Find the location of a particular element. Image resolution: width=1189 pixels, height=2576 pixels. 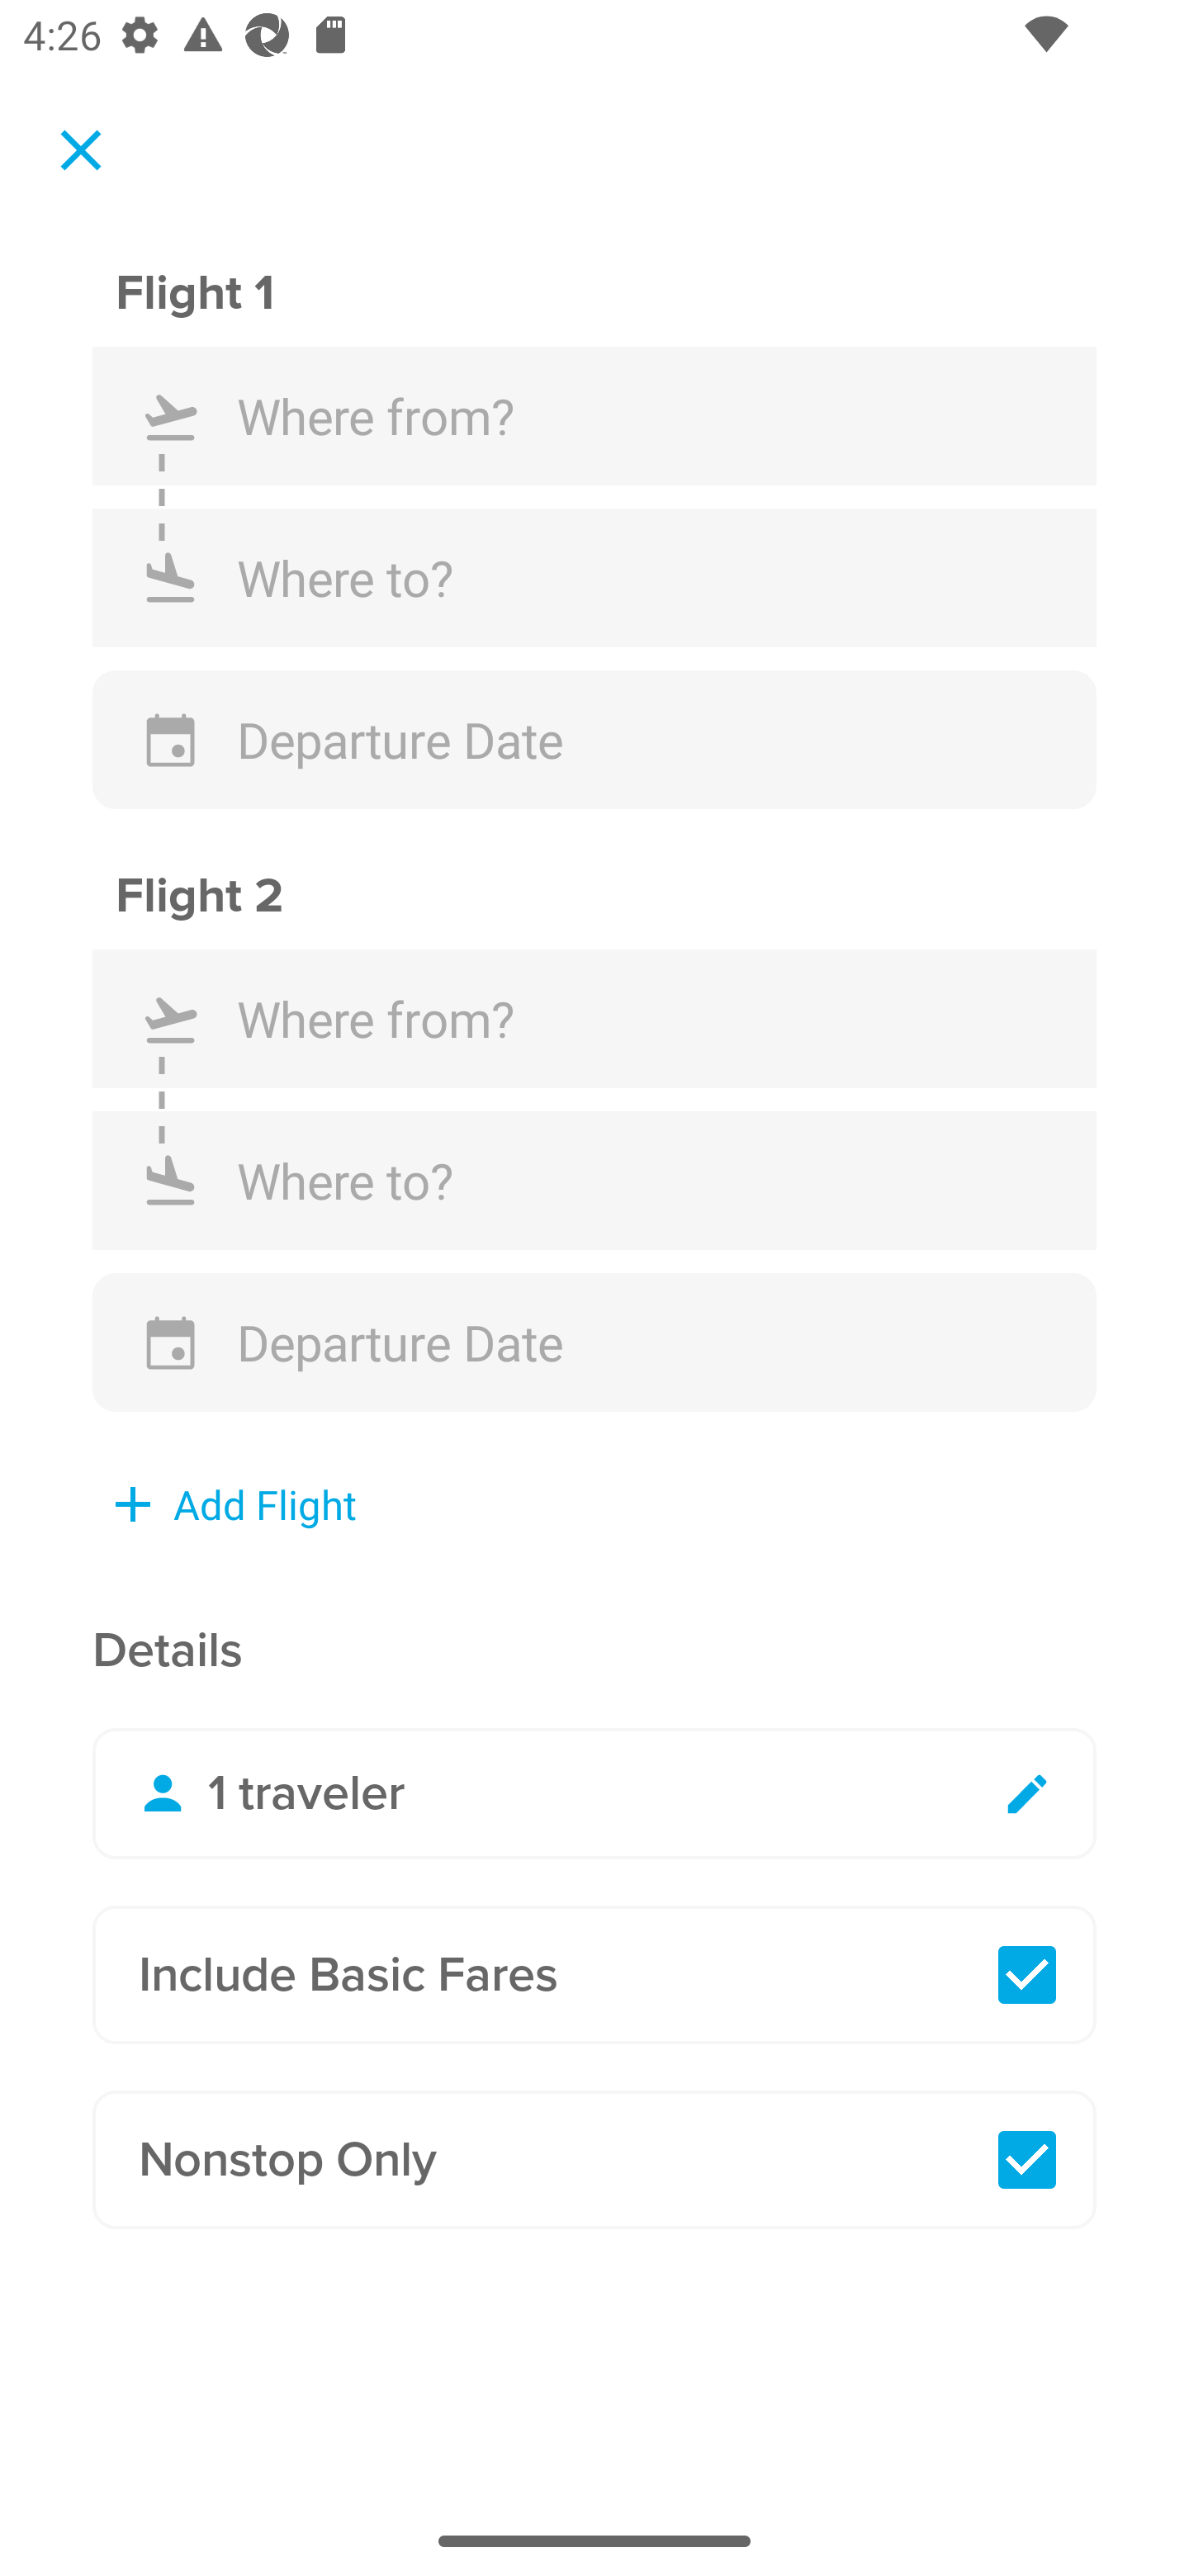

Include Basic Fares is located at coordinates (594, 1975).